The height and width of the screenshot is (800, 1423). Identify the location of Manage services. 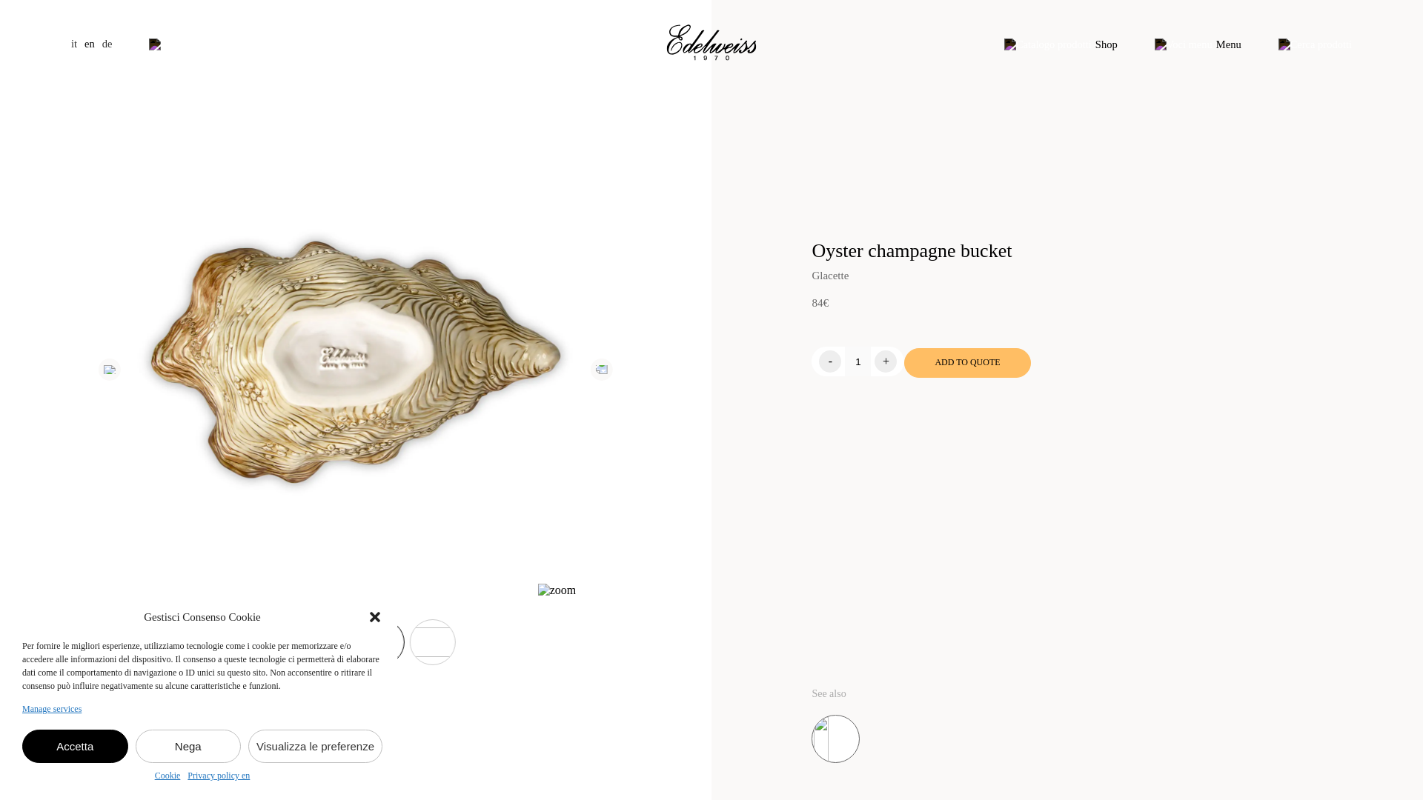
(52, 710).